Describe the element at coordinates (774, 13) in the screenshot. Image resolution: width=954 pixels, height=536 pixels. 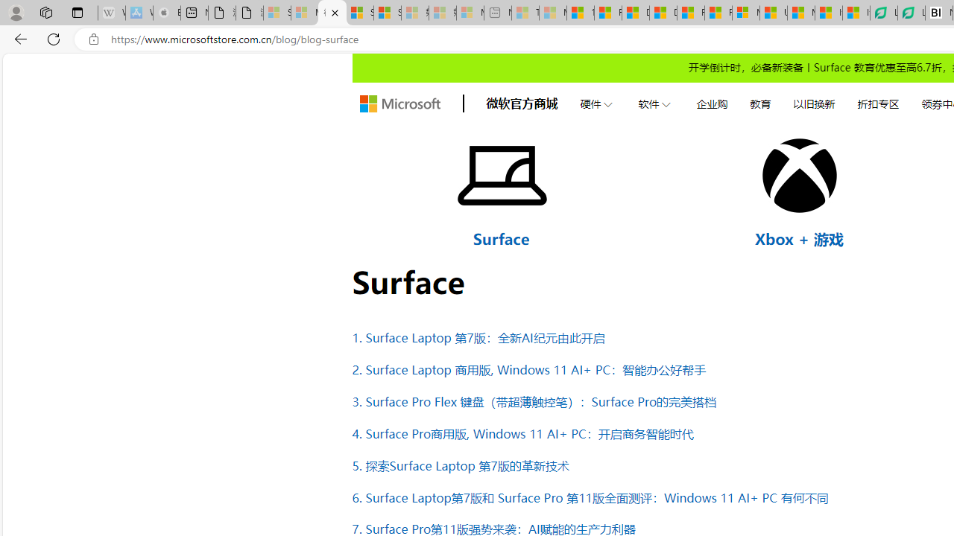
I see `US Heat Deaths Soared To Record High Last Year` at that location.